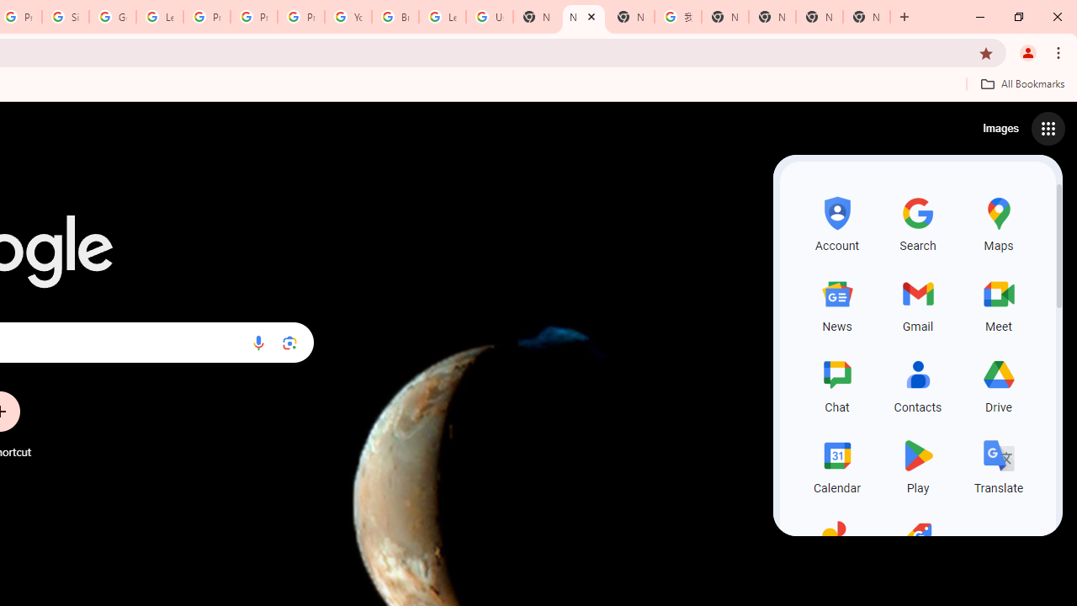 This screenshot has height=606, width=1077. Describe the element at coordinates (348, 17) in the screenshot. I see `YouTube` at that location.